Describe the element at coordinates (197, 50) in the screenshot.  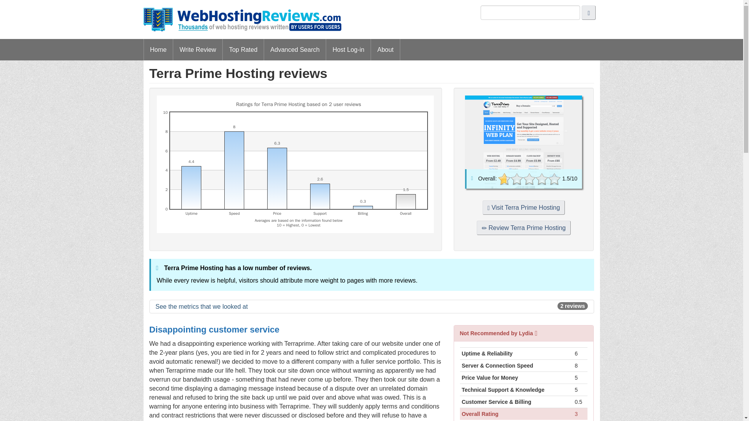
I see `Write Review` at that location.